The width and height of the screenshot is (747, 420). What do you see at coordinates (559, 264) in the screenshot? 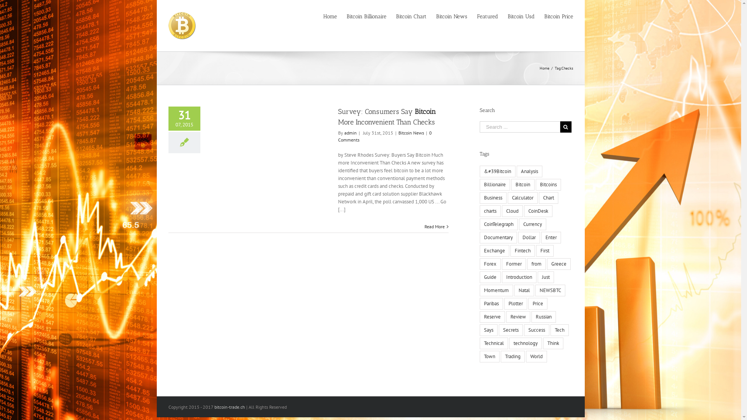
I see `Greece` at bounding box center [559, 264].